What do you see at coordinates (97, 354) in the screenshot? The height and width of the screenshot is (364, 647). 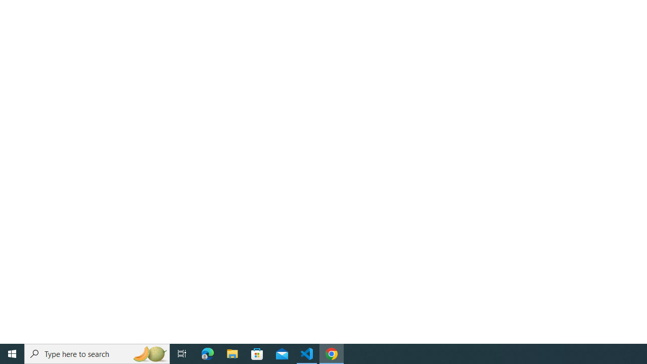 I see `Type here to search` at bounding box center [97, 354].